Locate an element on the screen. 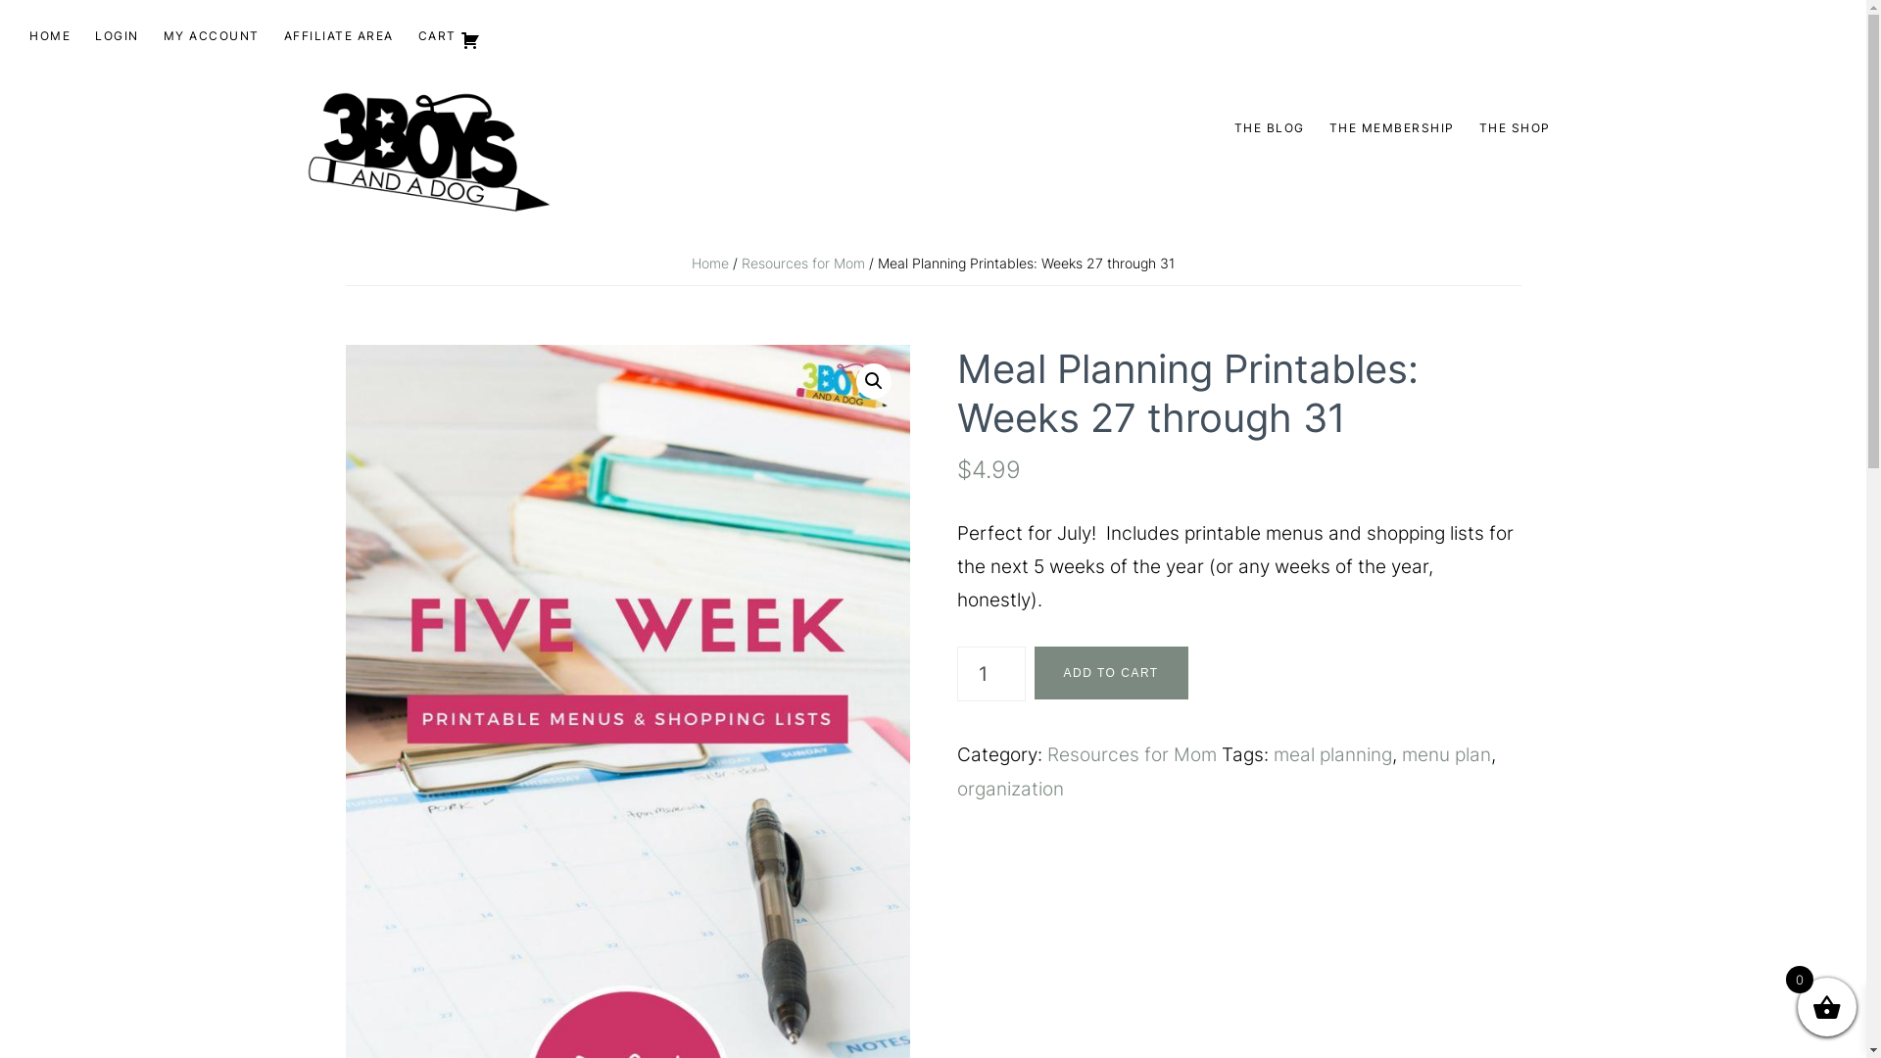 The image size is (1881, 1058). THE SHOP is located at coordinates (1515, 129).